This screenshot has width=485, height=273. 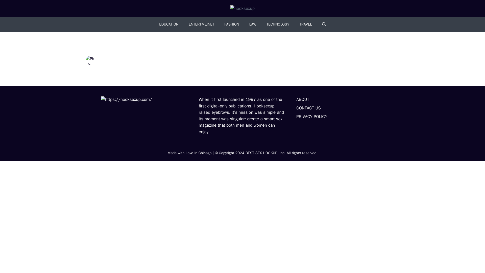 I want to click on ABOUT, so click(x=303, y=99).